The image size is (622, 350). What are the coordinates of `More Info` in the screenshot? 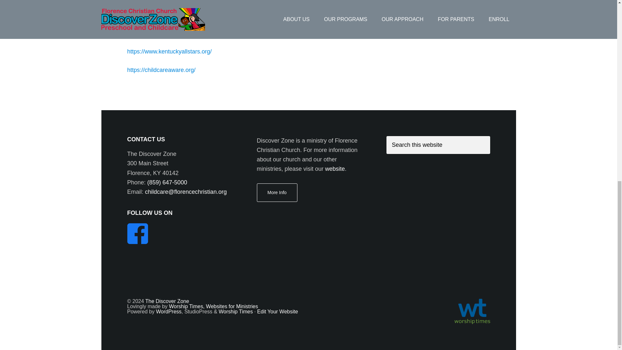 It's located at (277, 192).